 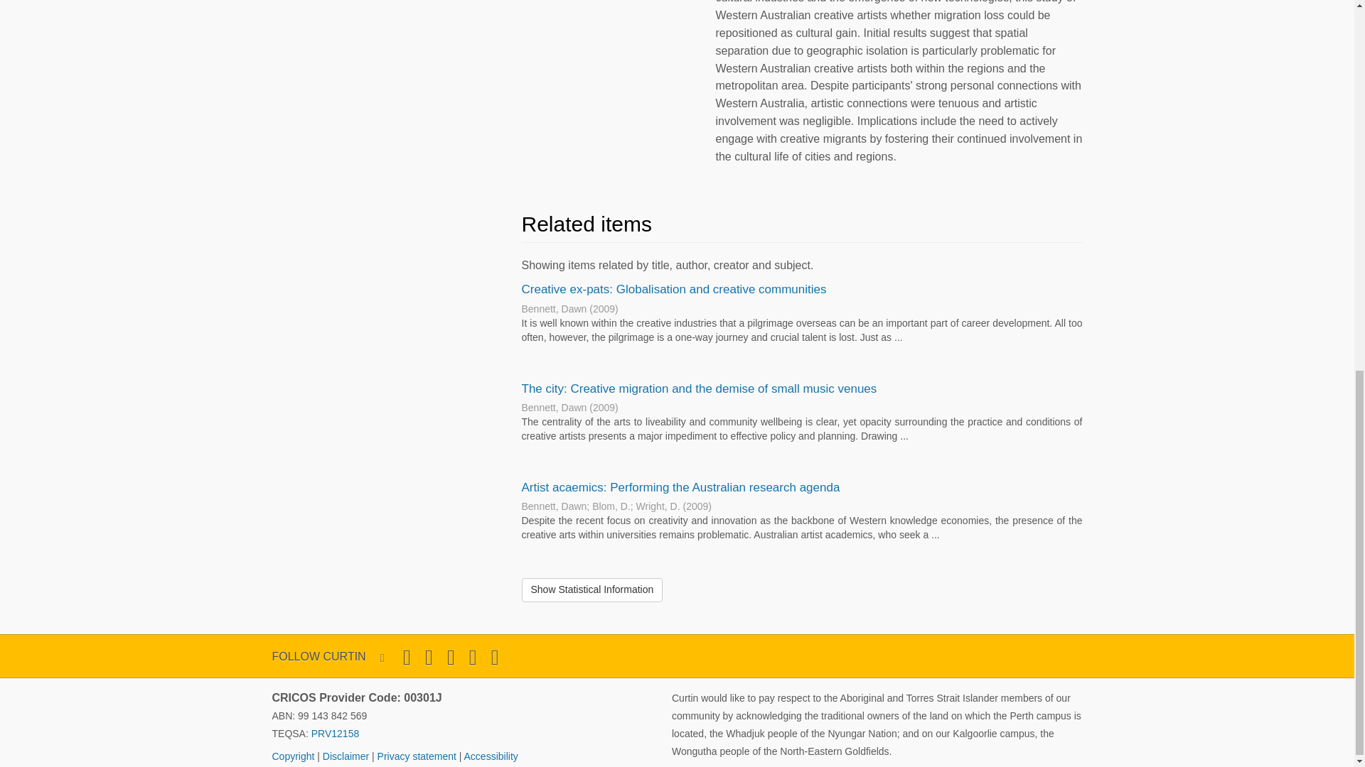 I want to click on Follow Curtin University on Twitter, so click(x=407, y=658).